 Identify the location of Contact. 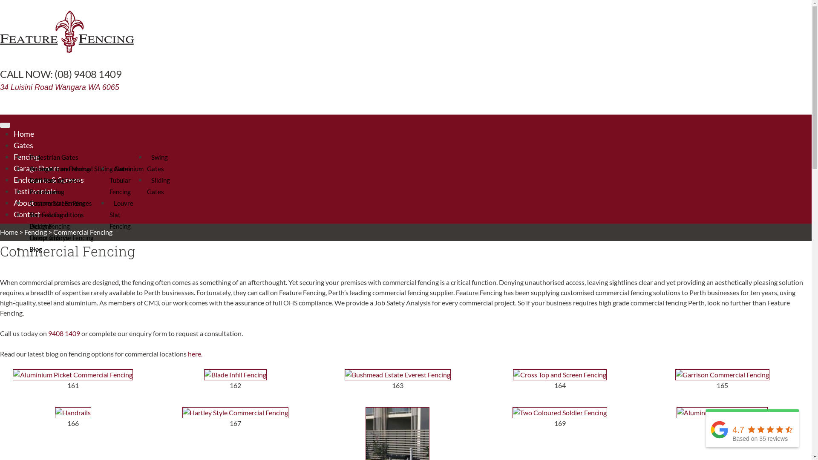
(408, 215).